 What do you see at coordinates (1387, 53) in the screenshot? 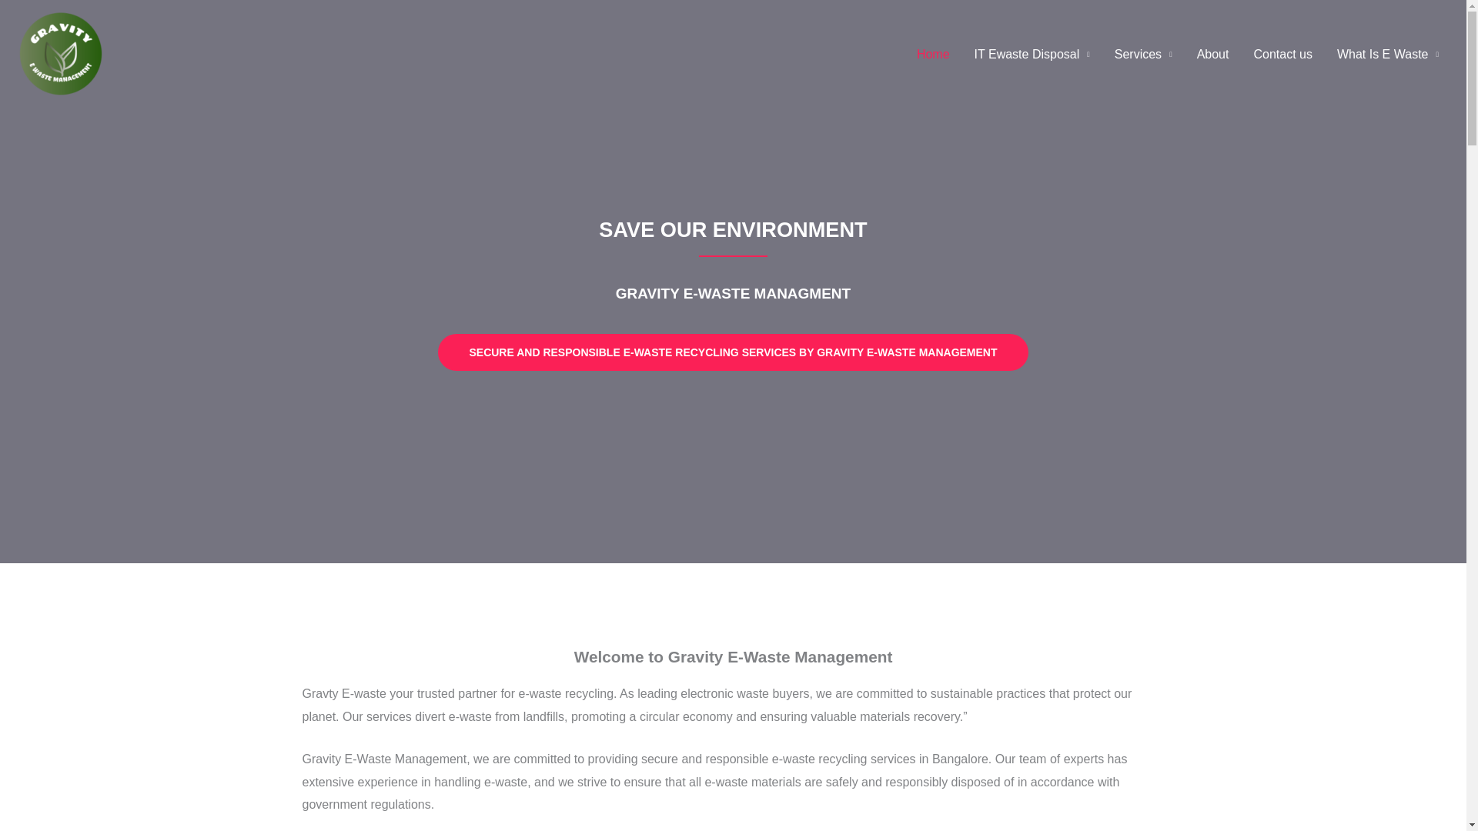
I see `What Is E Waste` at bounding box center [1387, 53].